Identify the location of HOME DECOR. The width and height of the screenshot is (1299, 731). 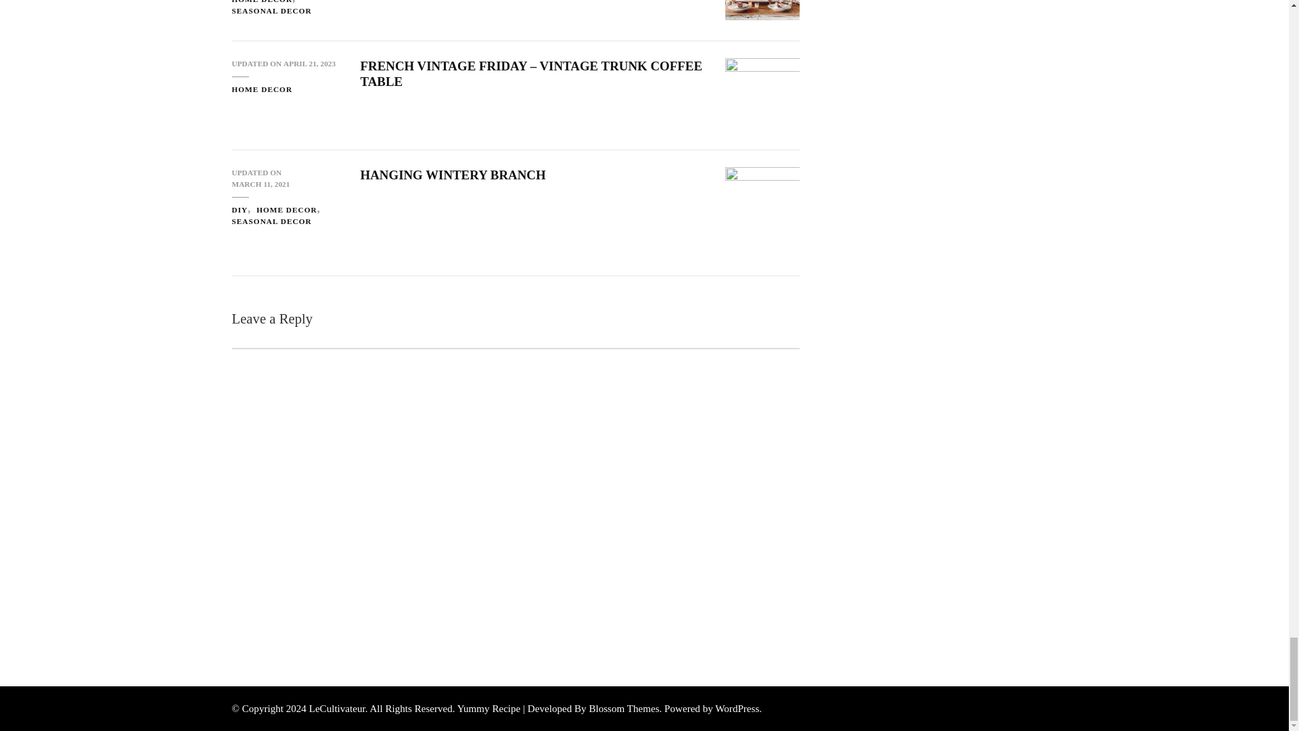
(290, 210).